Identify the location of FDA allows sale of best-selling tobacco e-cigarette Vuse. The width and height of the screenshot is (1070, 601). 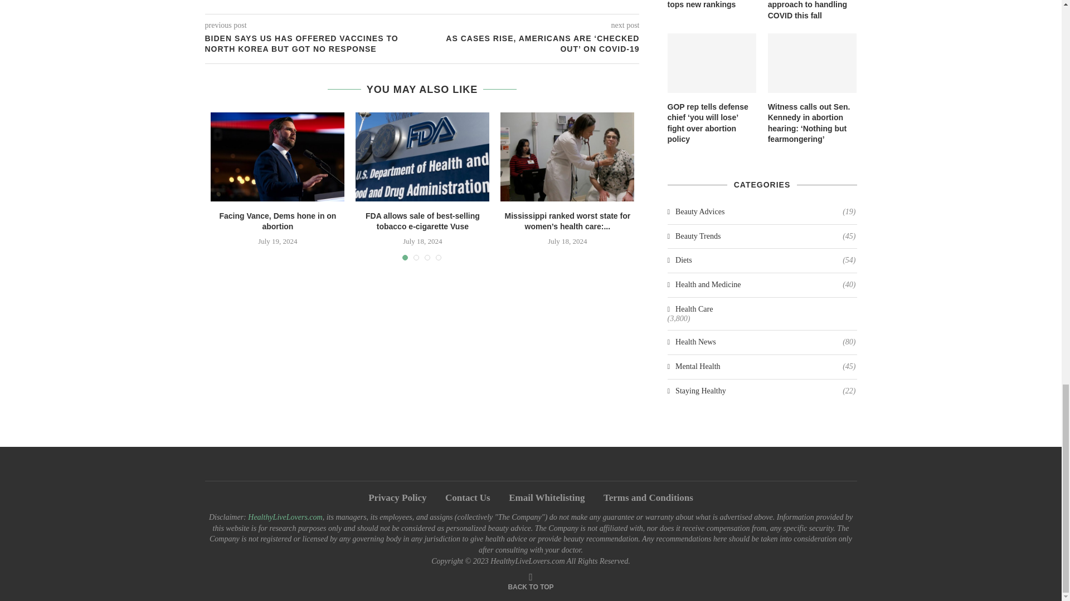
(422, 156).